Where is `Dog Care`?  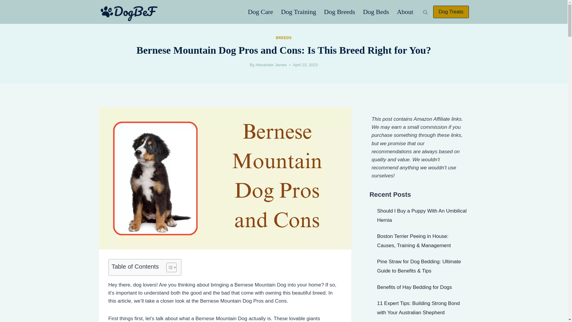 Dog Care is located at coordinates (260, 12).